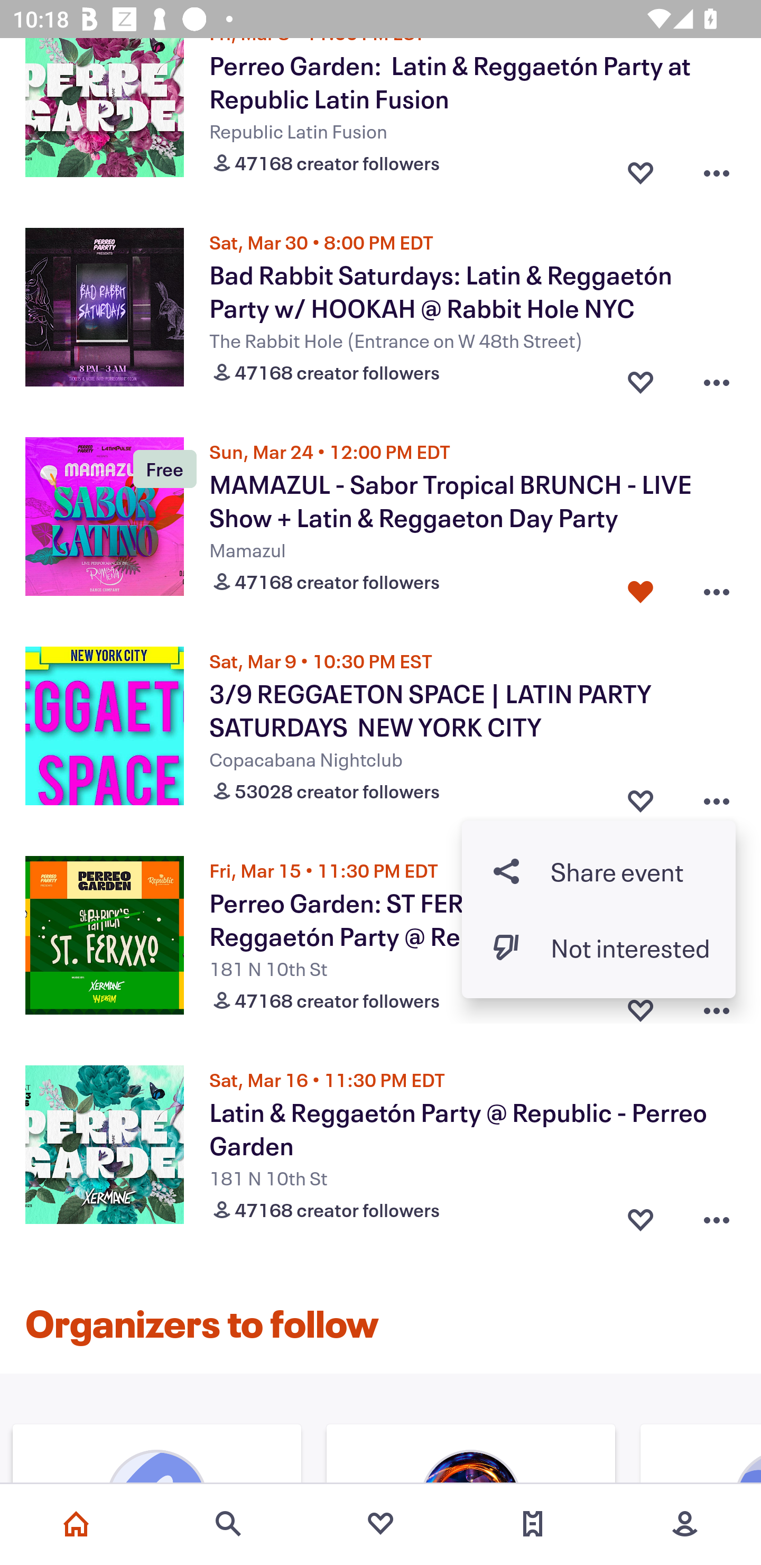 Image resolution: width=761 pixels, height=1565 pixels. Describe the element at coordinates (599, 947) in the screenshot. I see `Dislike event button Not interested` at that location.